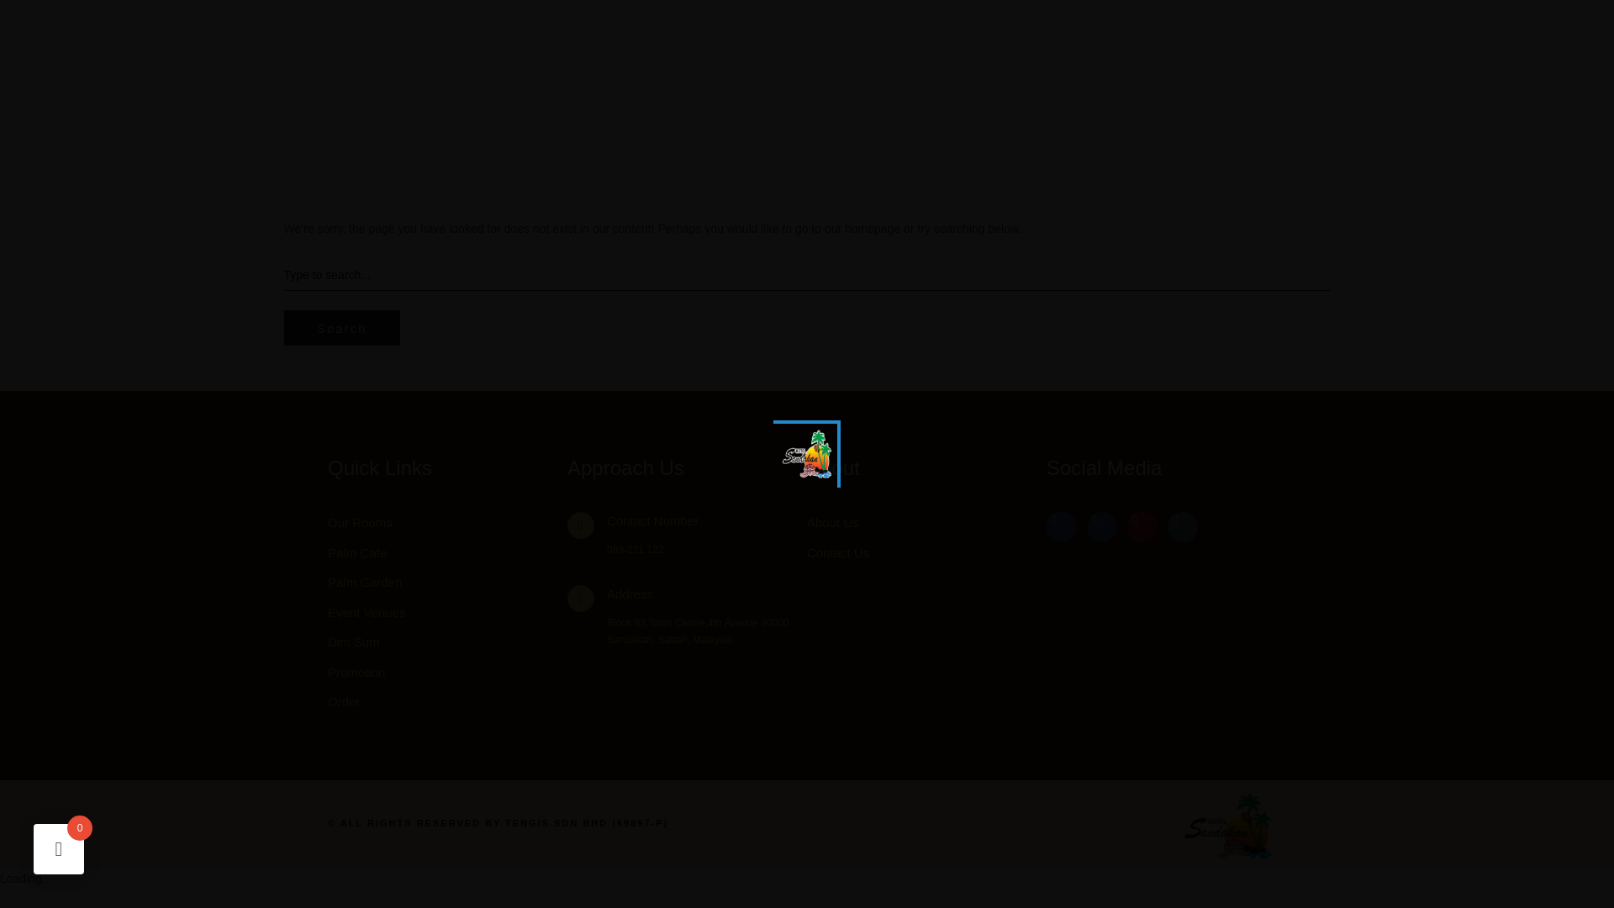  What do you see at coordinates (447, 701) in the screenshot?
I see `Order` at bounding box center [447, 701].